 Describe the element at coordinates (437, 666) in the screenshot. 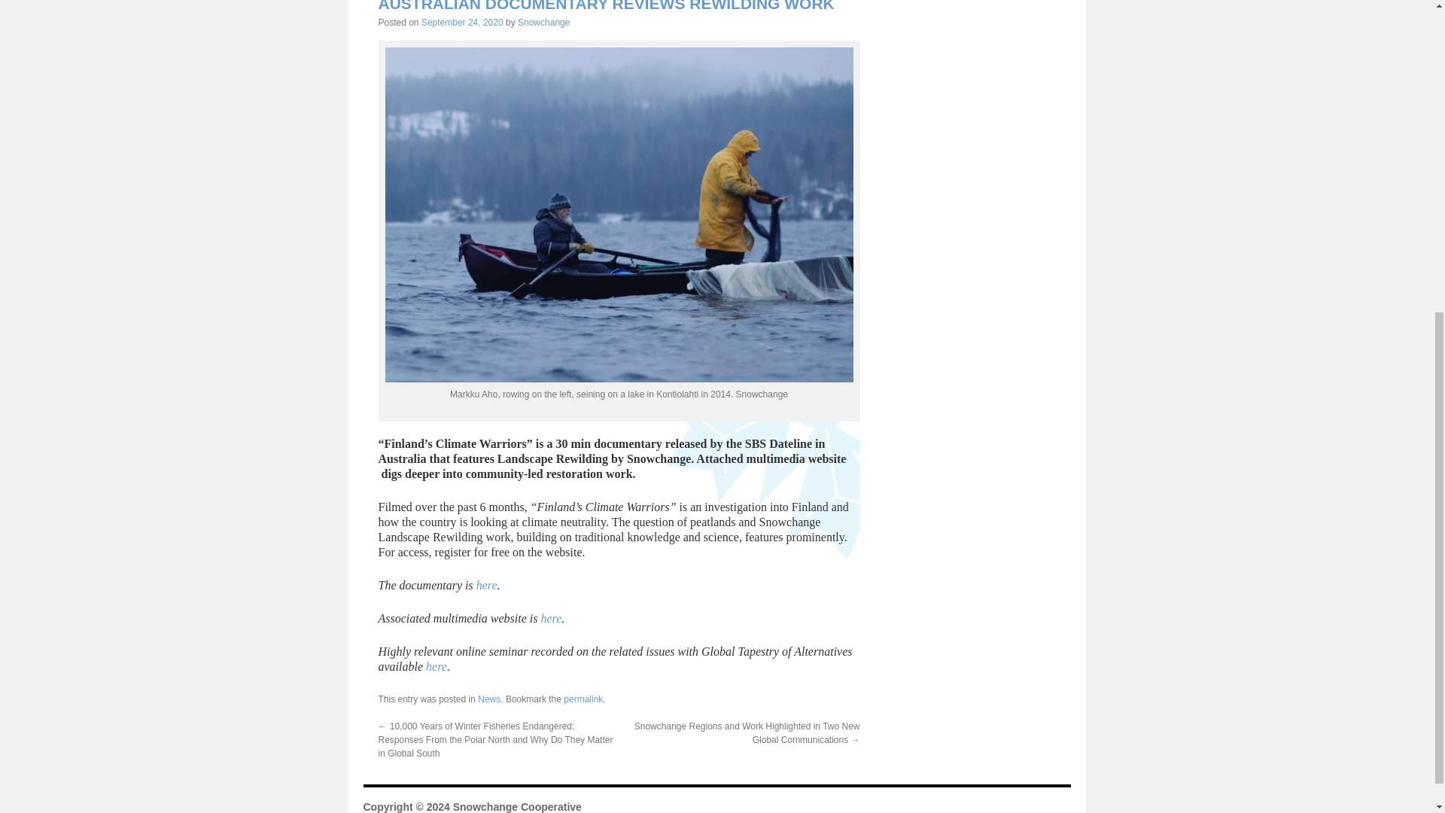

I see `gta` at that location.